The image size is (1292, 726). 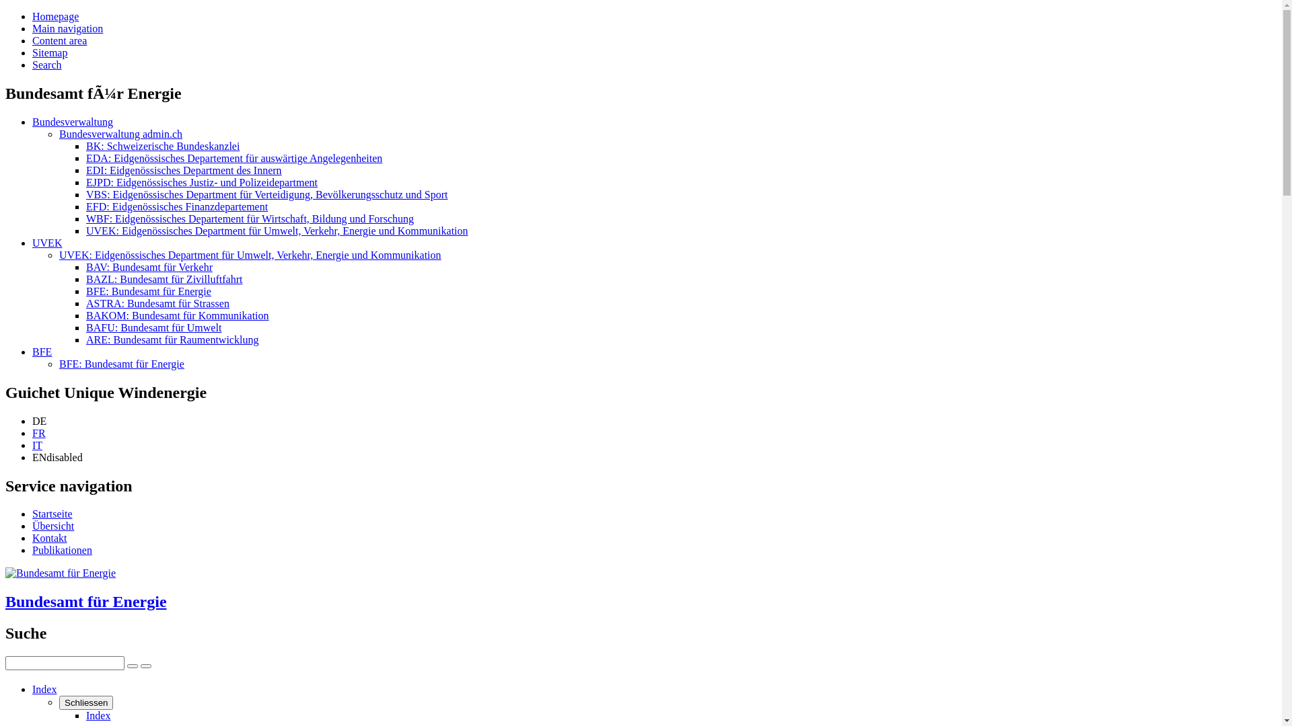 I want to click on IT, so click(x=38, y=445).